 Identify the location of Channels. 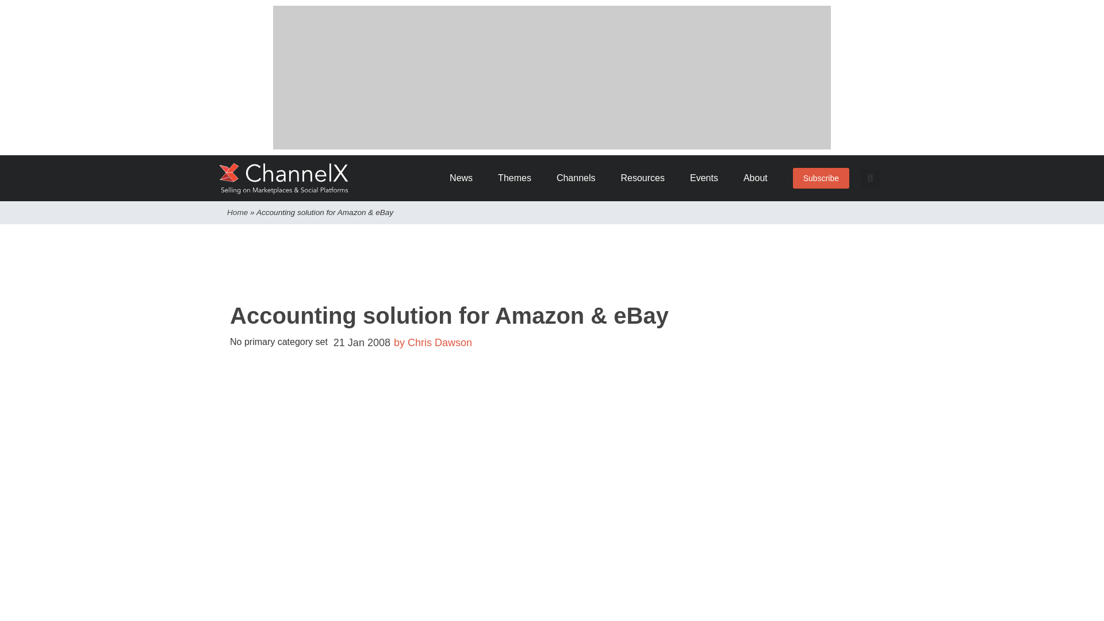
(580, 178).